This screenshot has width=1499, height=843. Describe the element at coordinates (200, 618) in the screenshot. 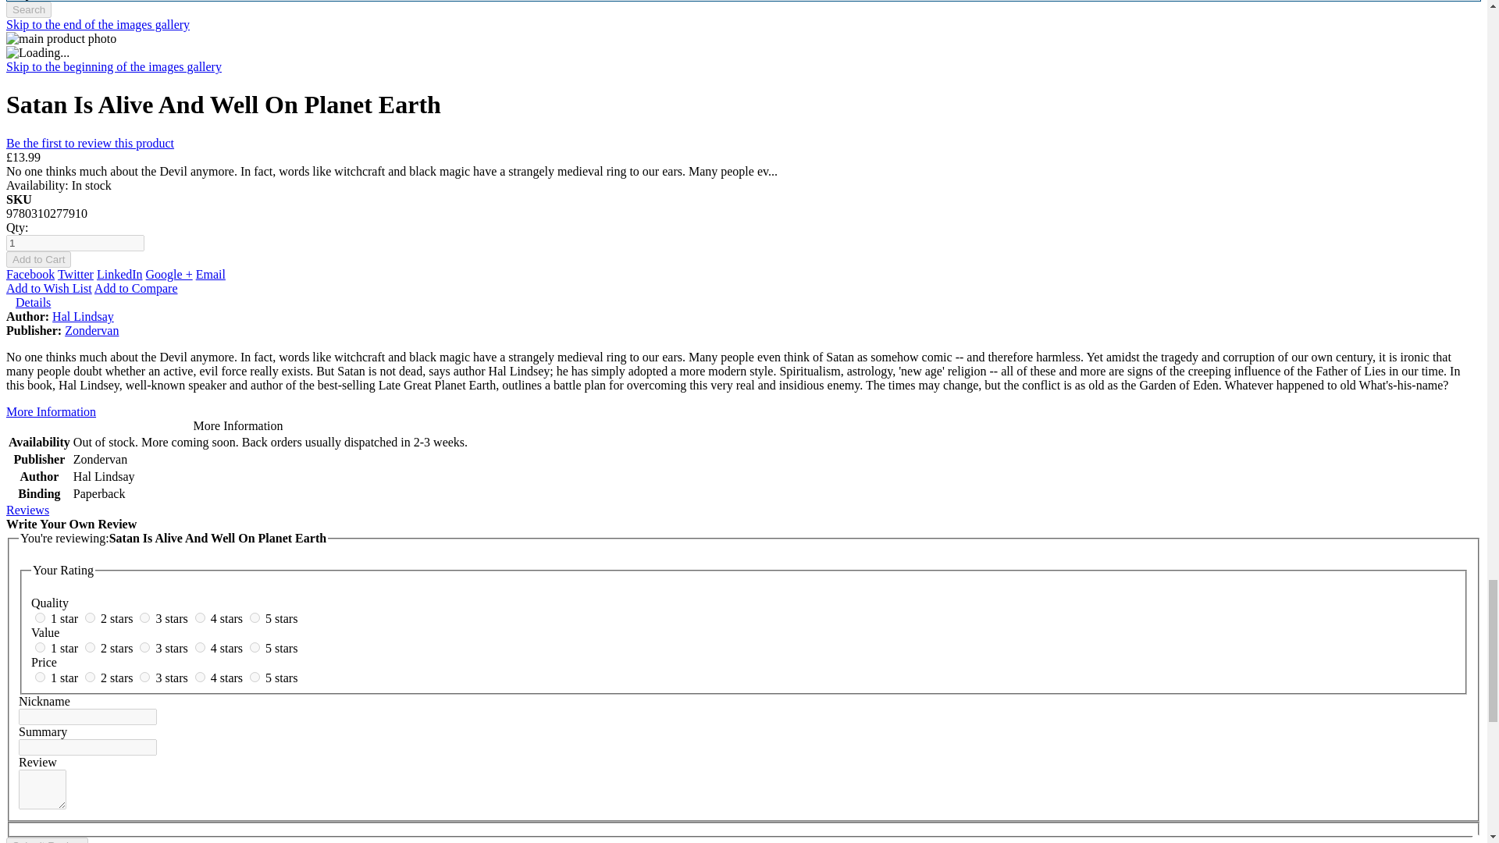

I see `4` at that location.